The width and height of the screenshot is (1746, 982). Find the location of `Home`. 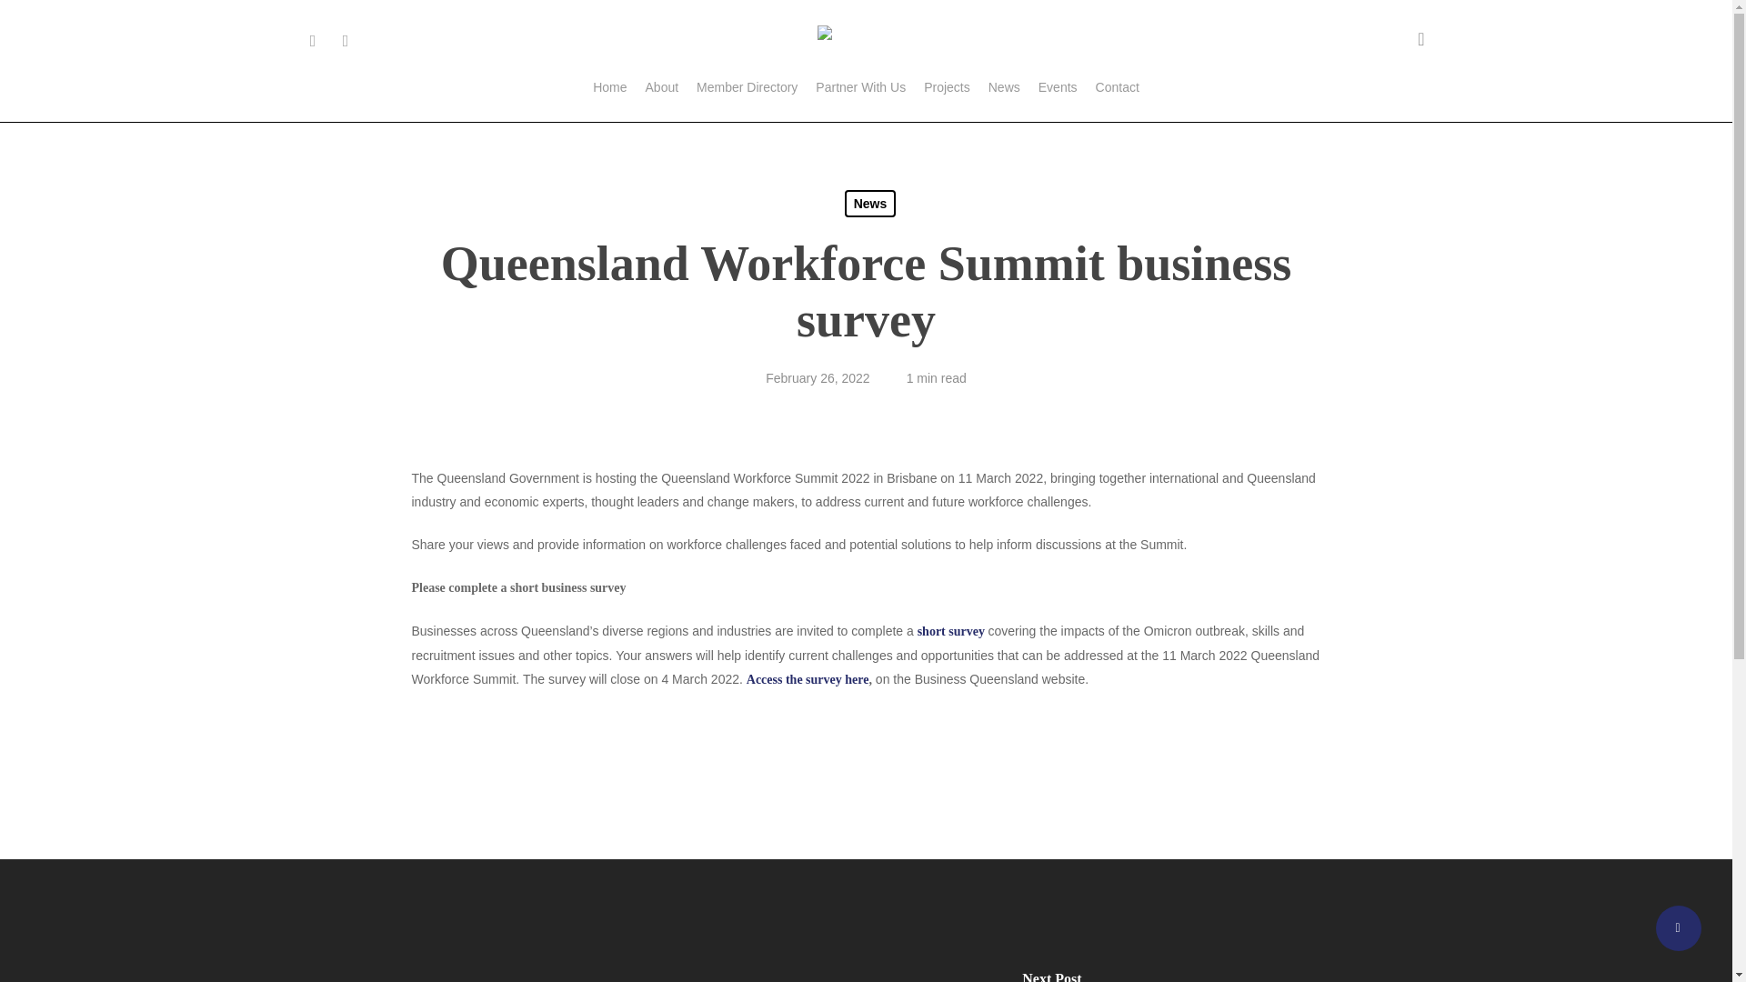

Home is located at coordinates (609, 87).